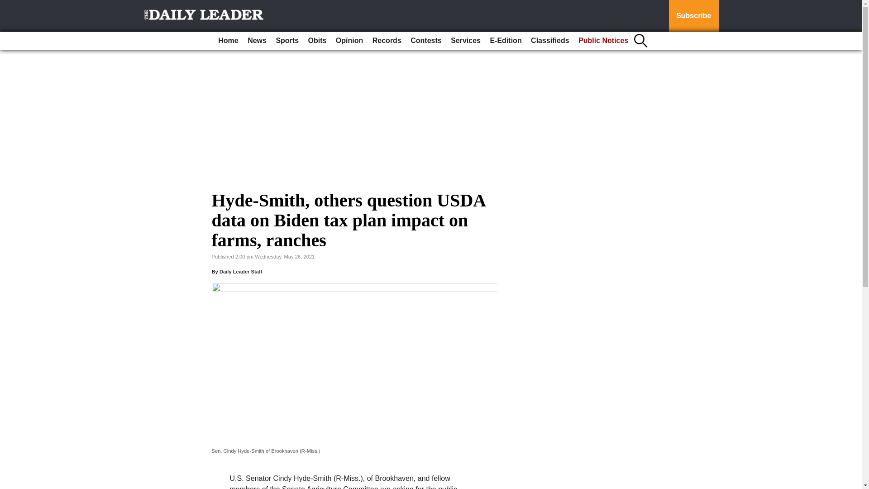 The height and width of the screenshot is (489, 869). What do you see at coordinates (505, 41) in the screenshot?
I see `E-Edition` at bounding box center [505, 41].